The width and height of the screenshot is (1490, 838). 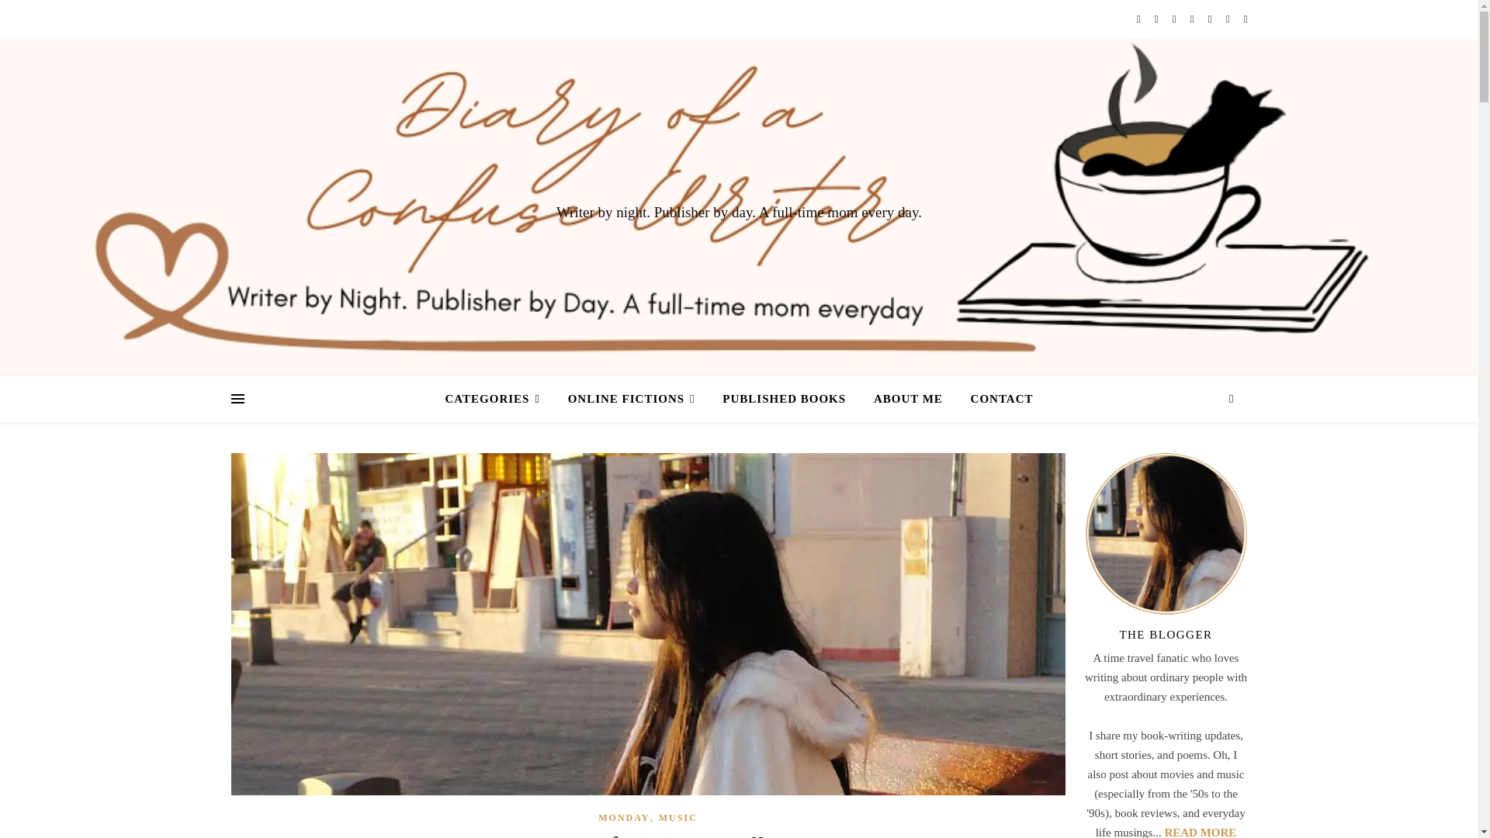 I want to click on CATEGORIES, so click(x=497, y=399).